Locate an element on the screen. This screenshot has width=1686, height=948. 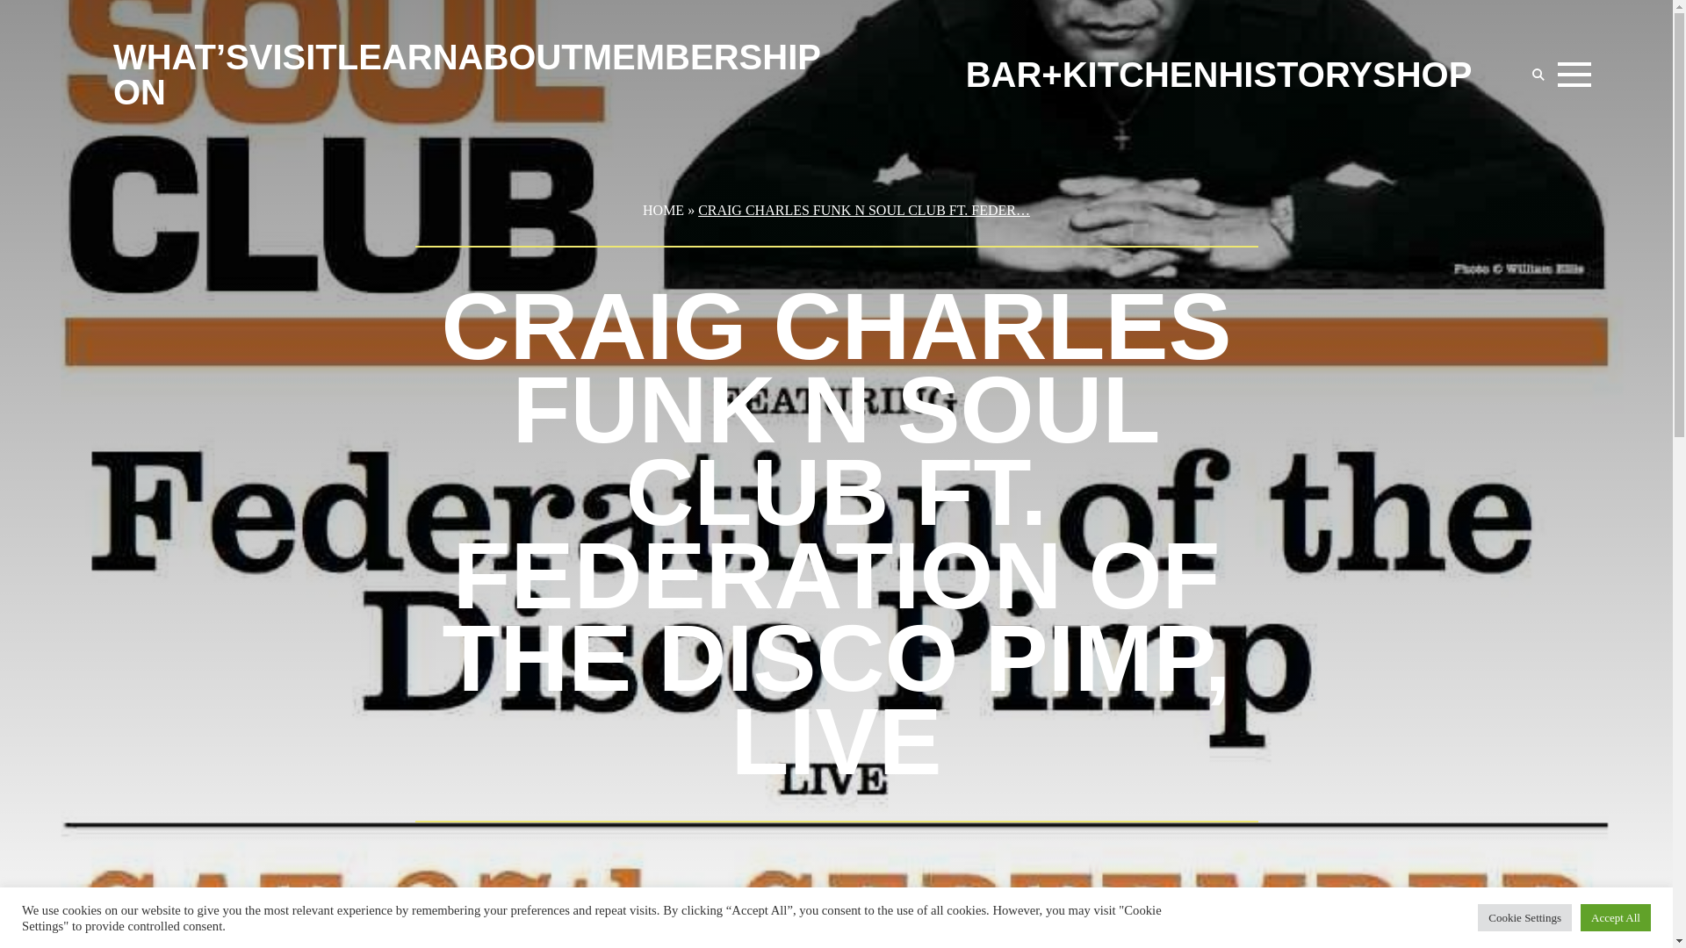
LEARN is located at coordinates (398, 57).